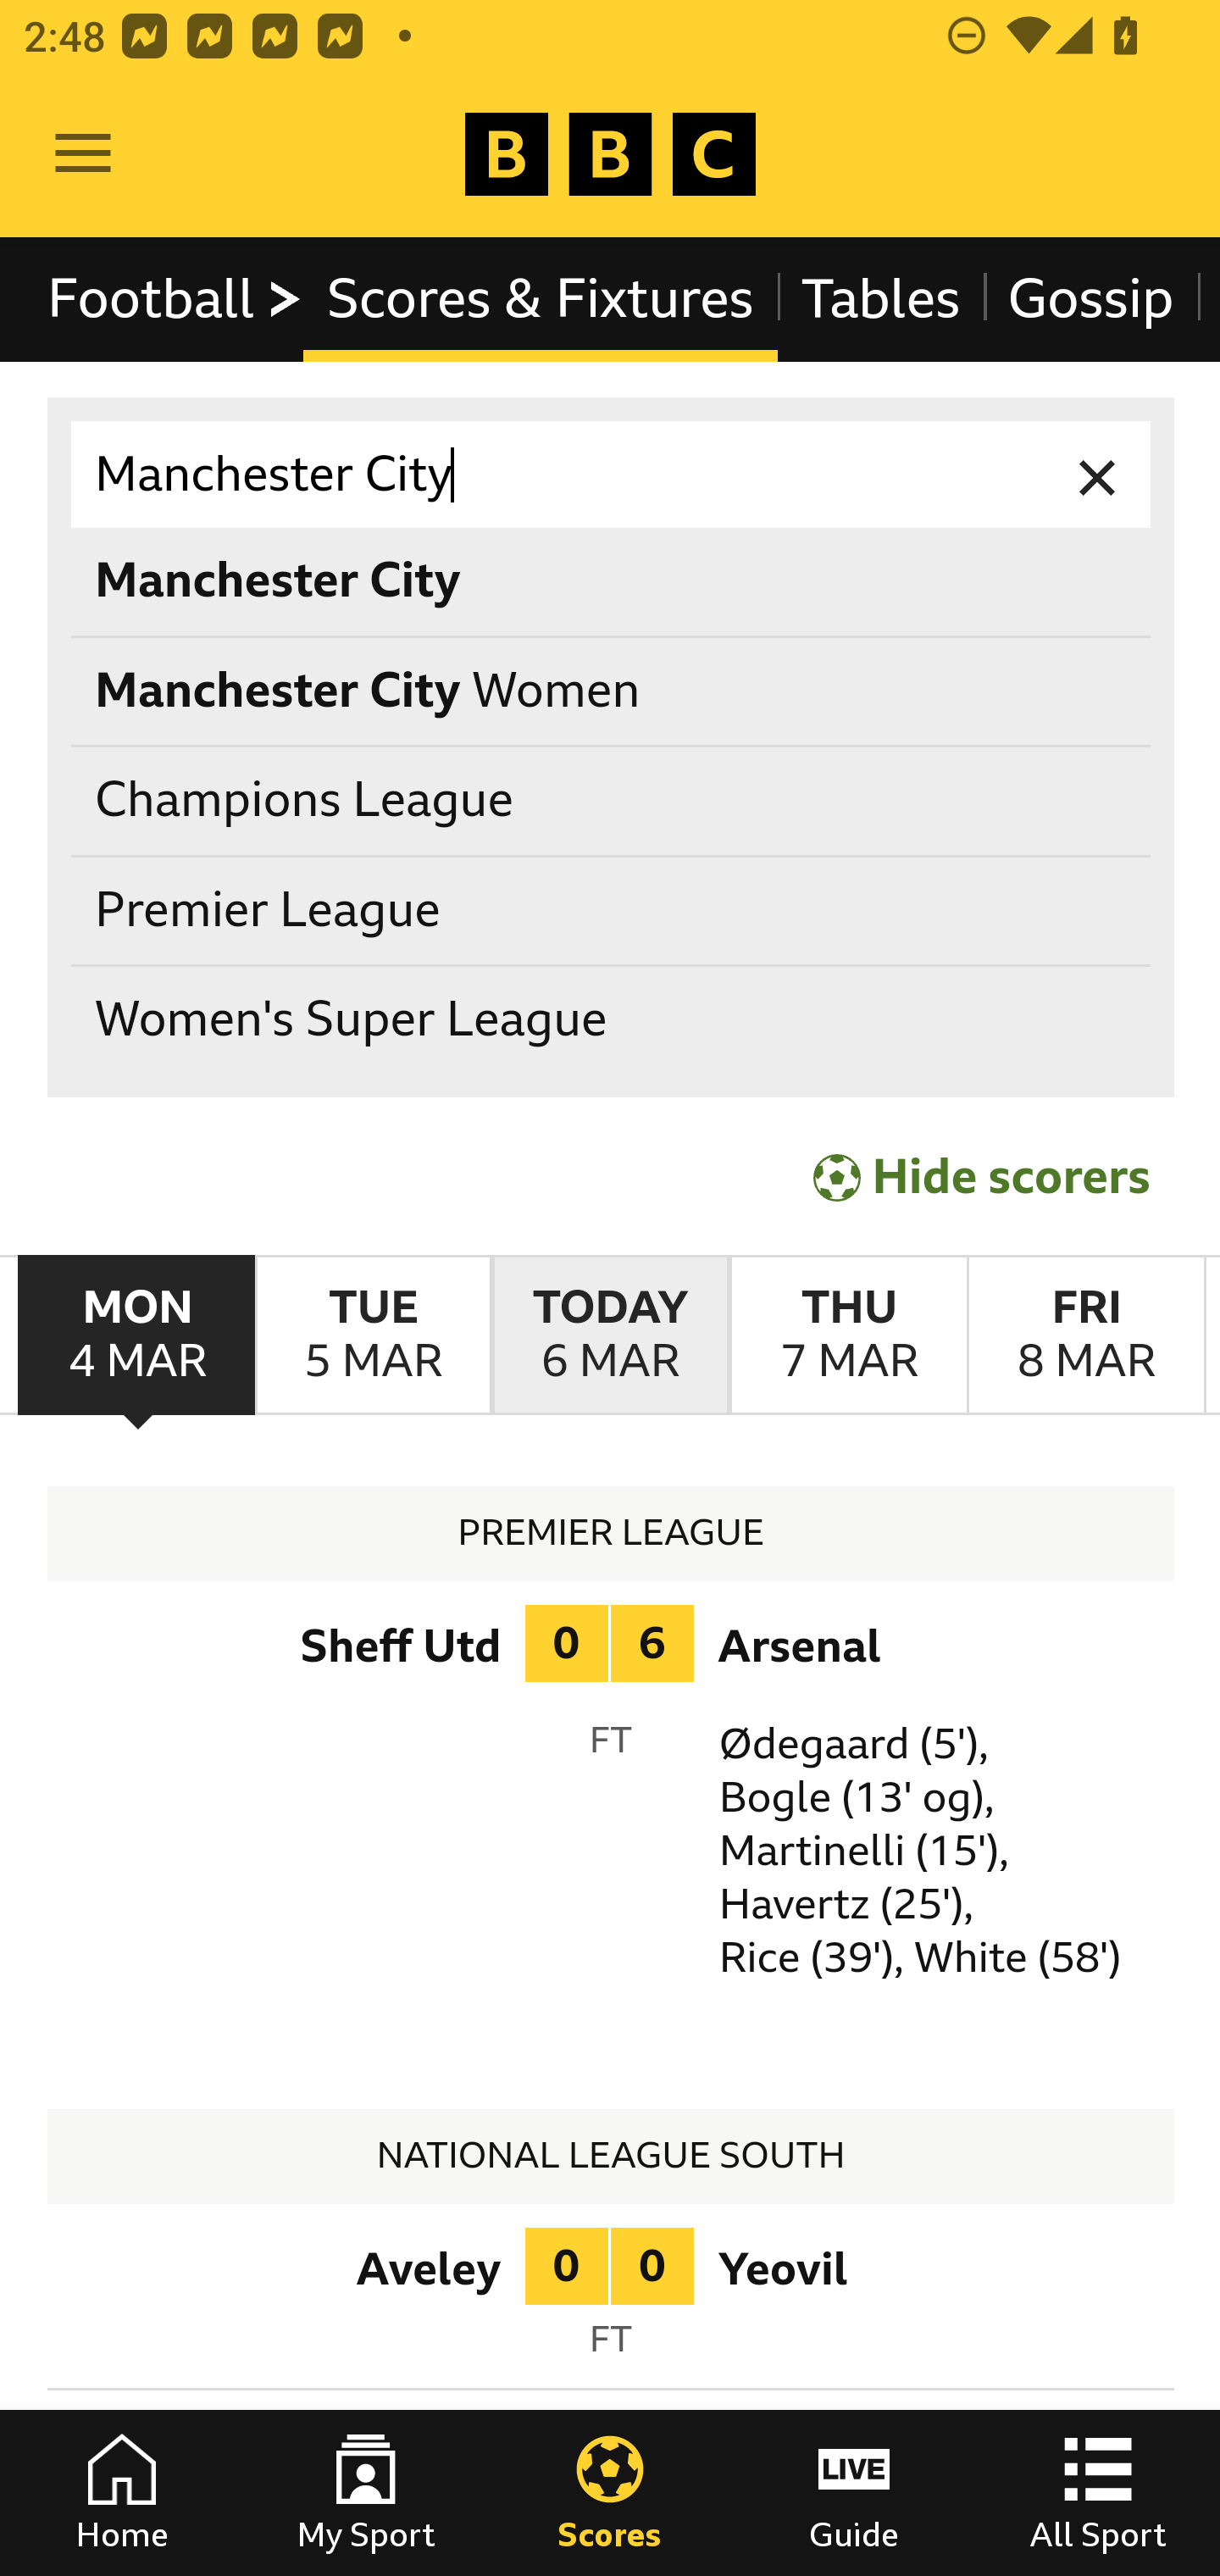 Image resolution: width=1220 pixels, height=2576 pixels. I want to click on ThursdayMarch 7th Thursday March 7th, so click(847, 1335).